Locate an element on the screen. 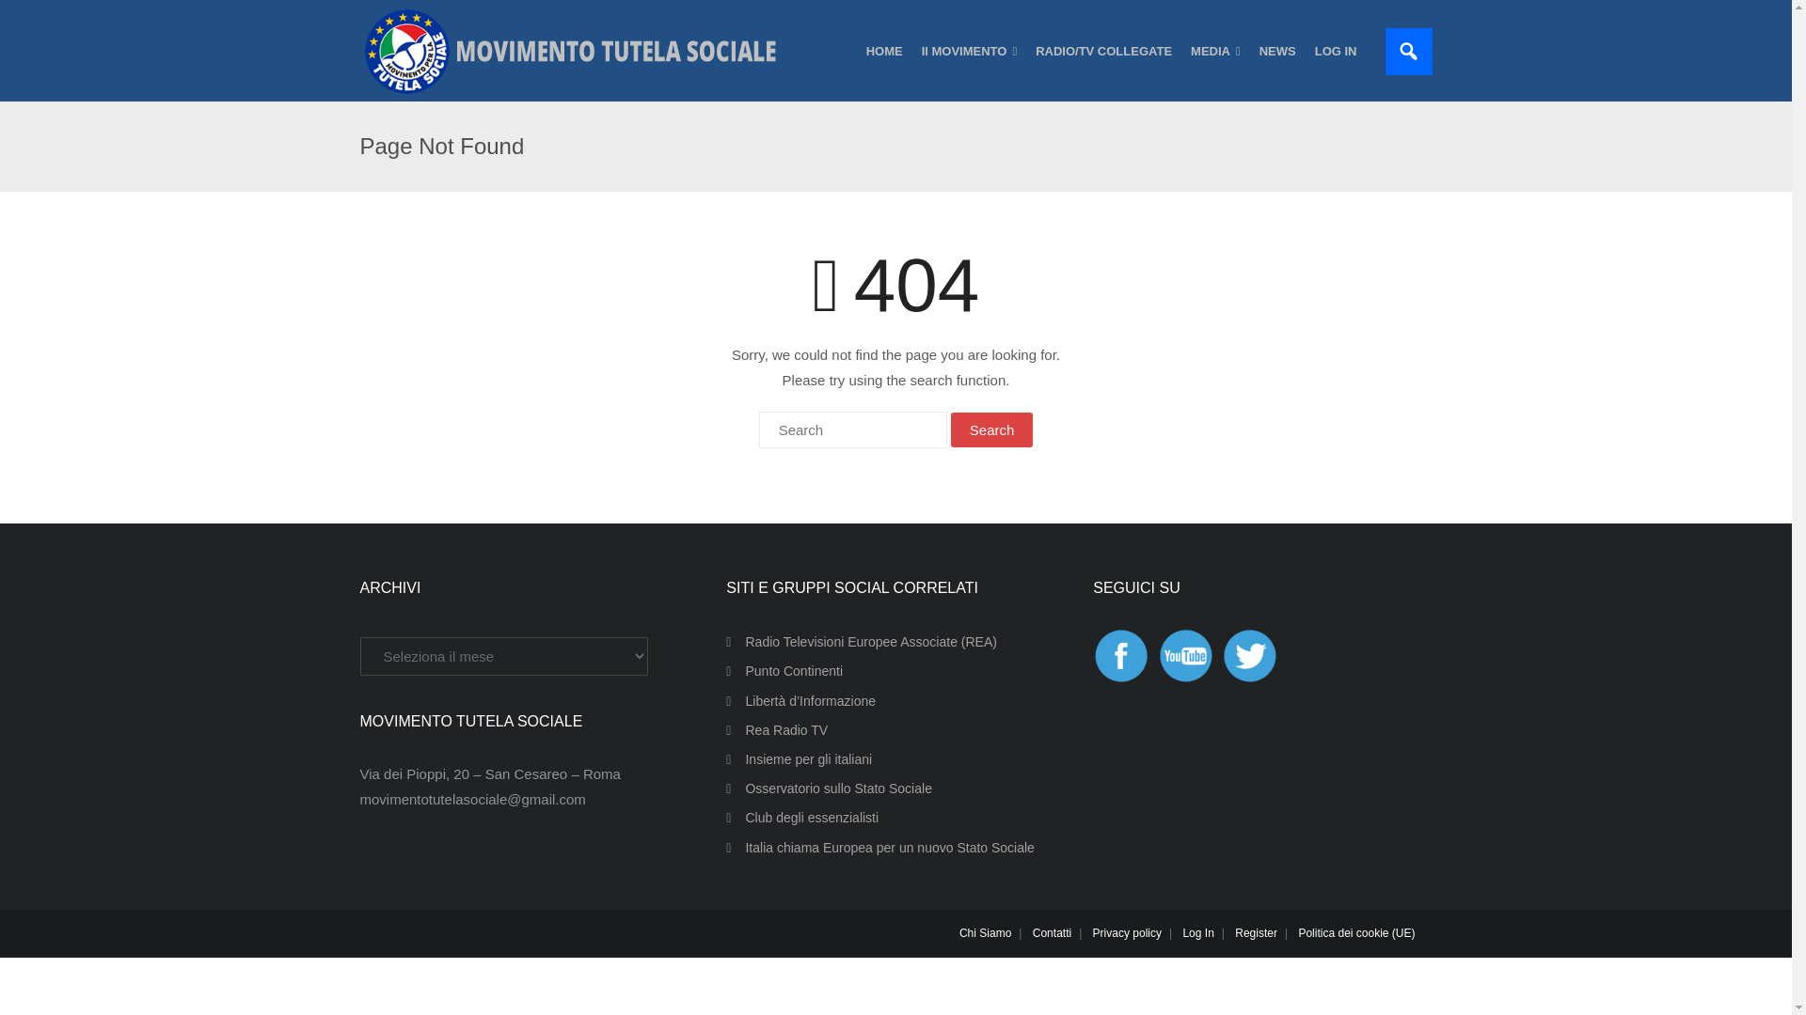 This screenshot has height=1015, width=1806. Search is located at coordinates (37, 15).